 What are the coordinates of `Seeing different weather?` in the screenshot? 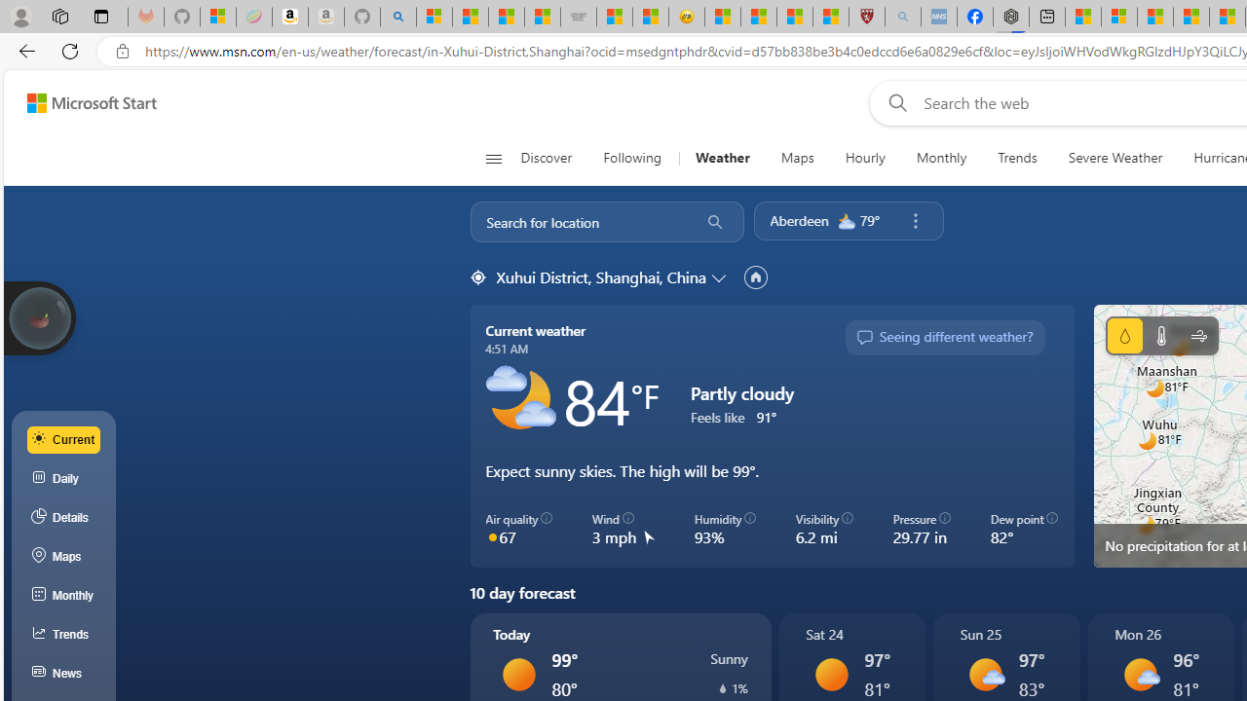 It's located at (944, 338).